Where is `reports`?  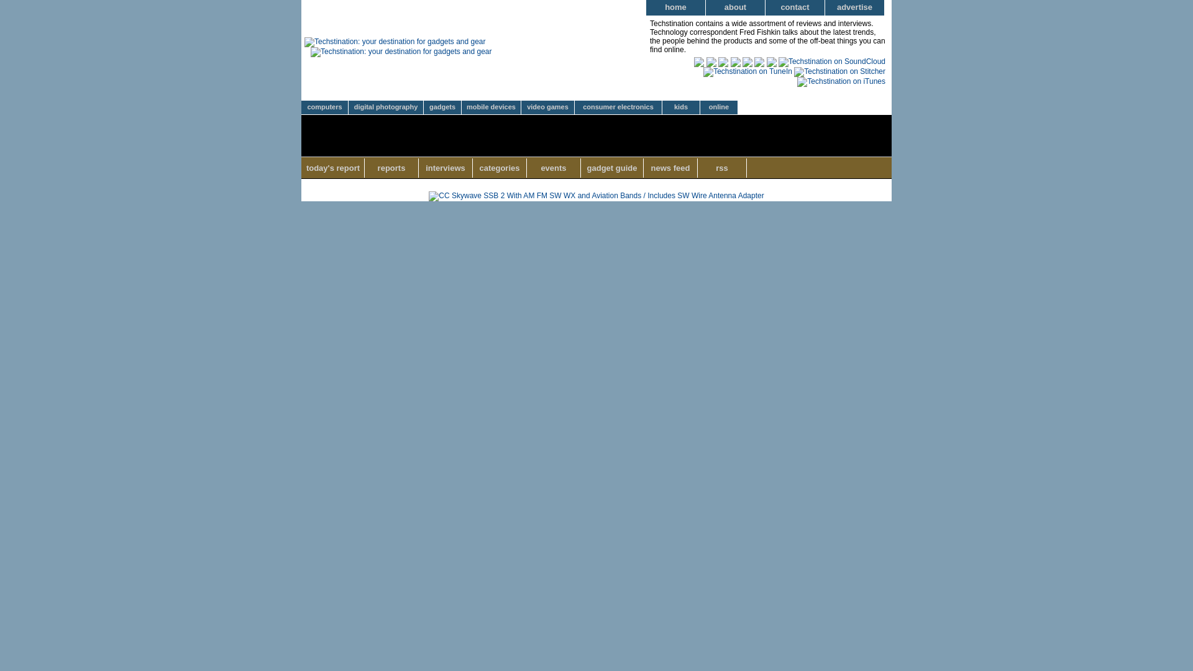 reports is located at coordinates (391, 168).